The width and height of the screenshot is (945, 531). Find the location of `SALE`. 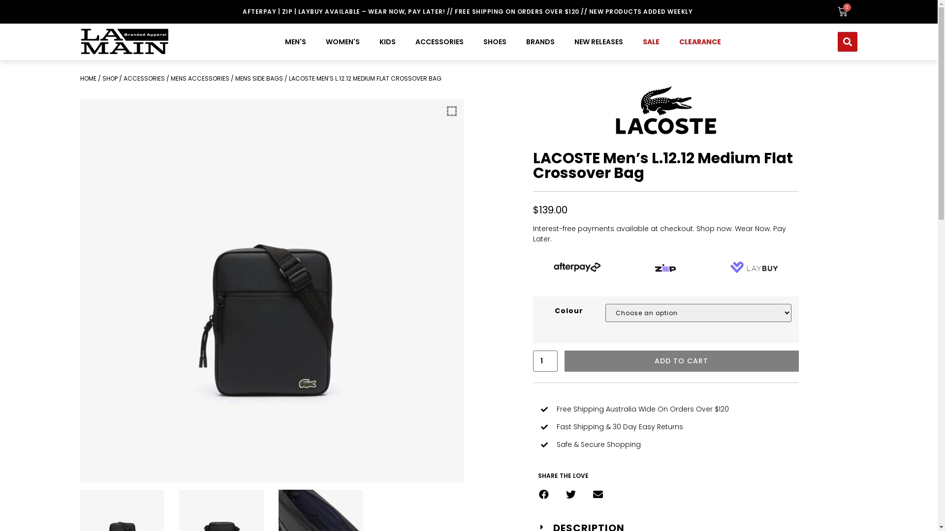

SALE is located at coordinates (651, 42).